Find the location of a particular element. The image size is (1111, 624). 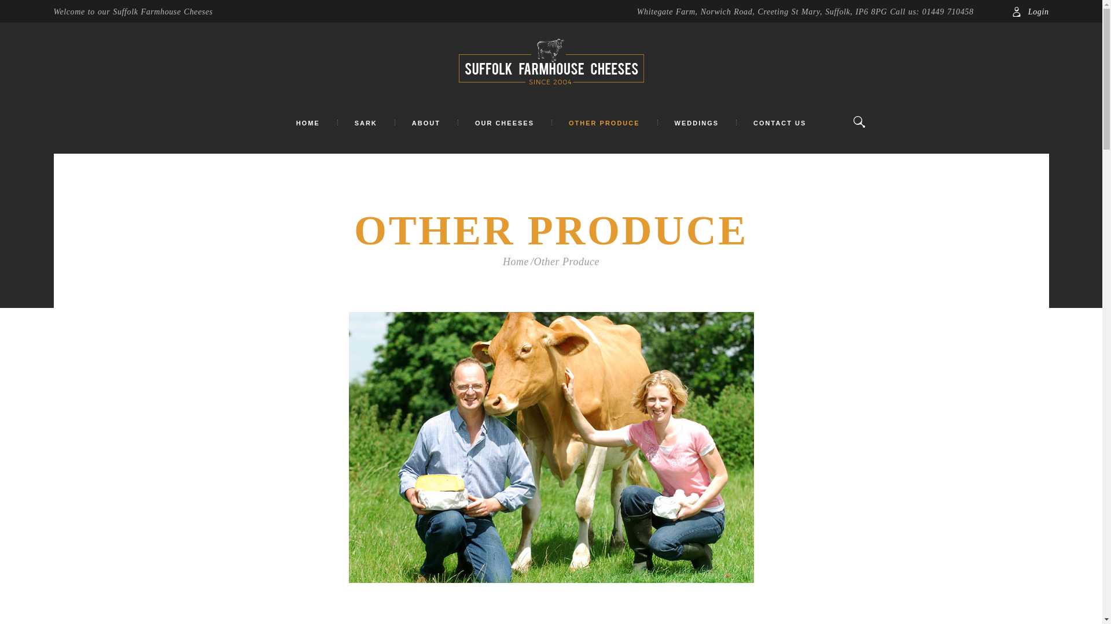

Login is located at coordinates (1030, 12).